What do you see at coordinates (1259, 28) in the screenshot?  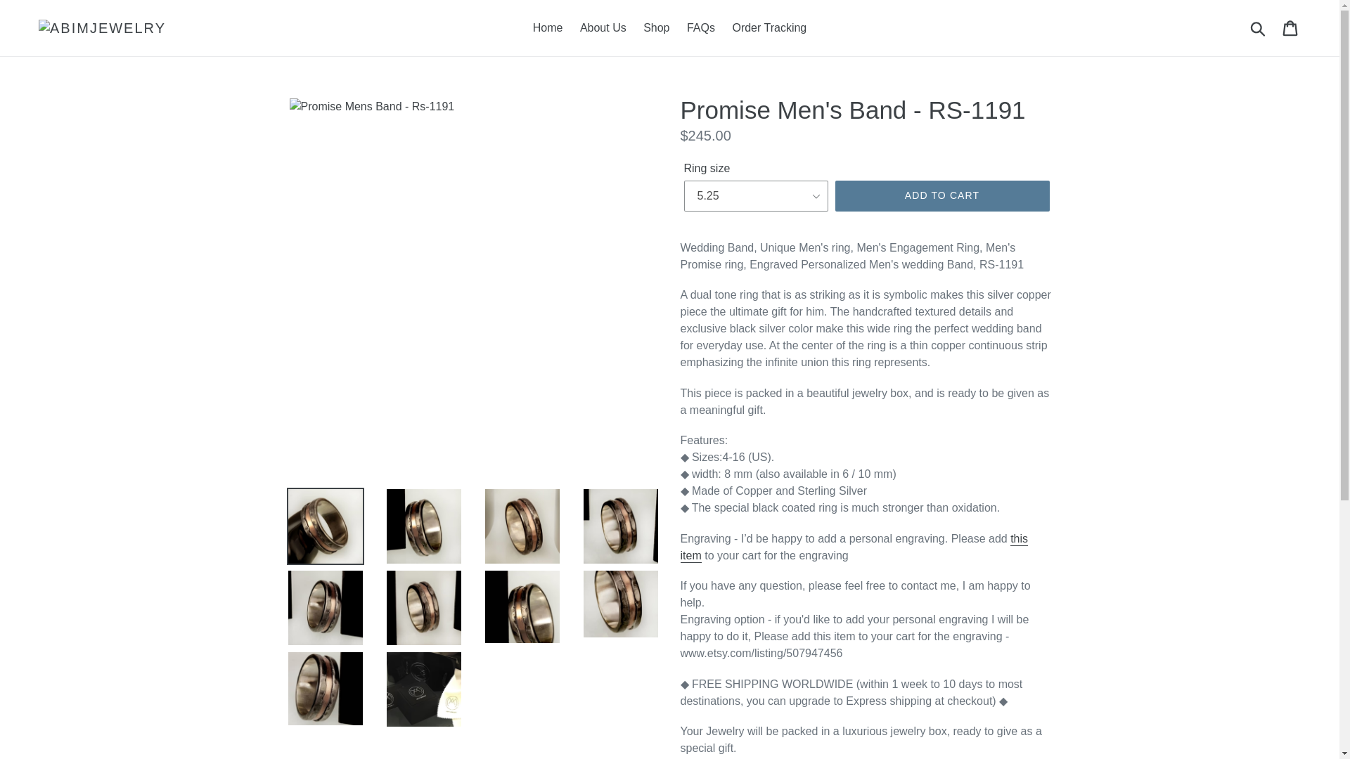 I see `Submit` at bounding box center [1259, 28].